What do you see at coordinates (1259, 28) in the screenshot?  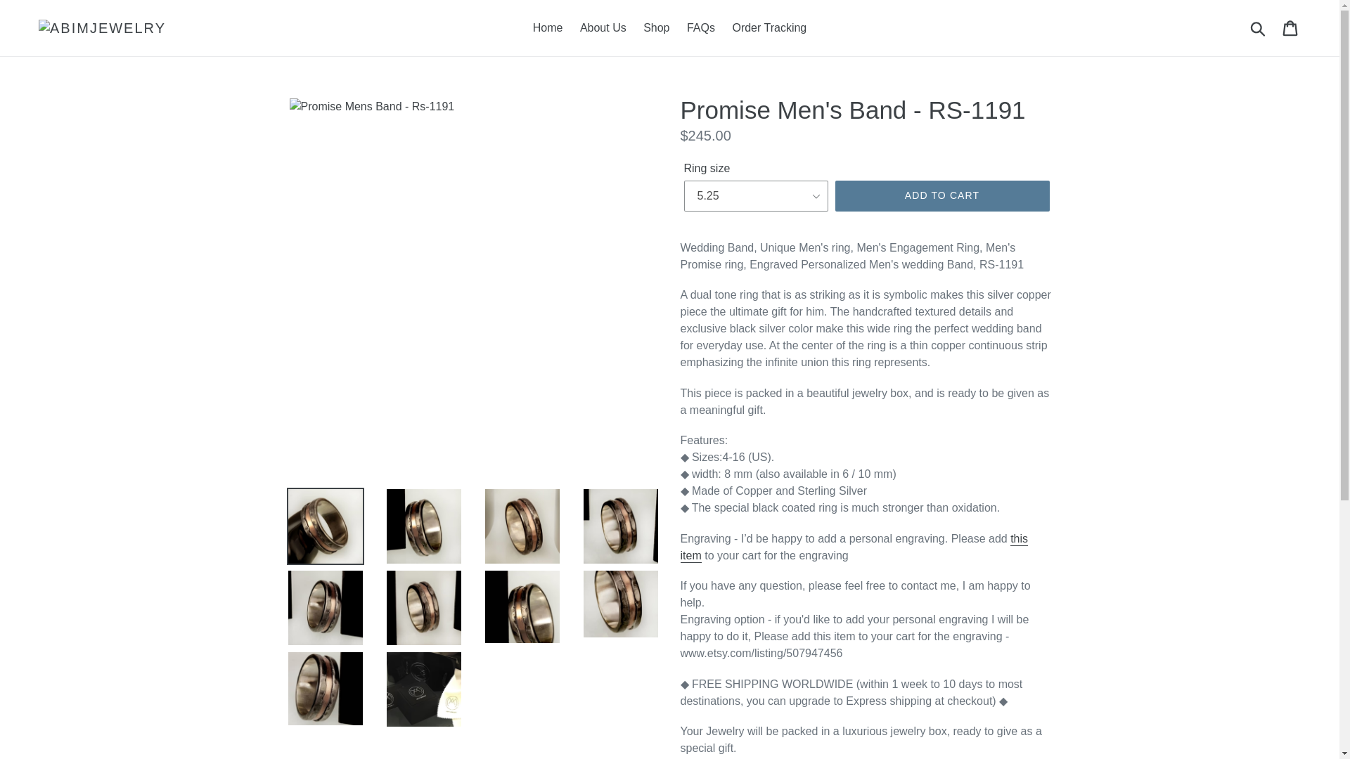 I see `Submit` at bounding box center [1259, 28].